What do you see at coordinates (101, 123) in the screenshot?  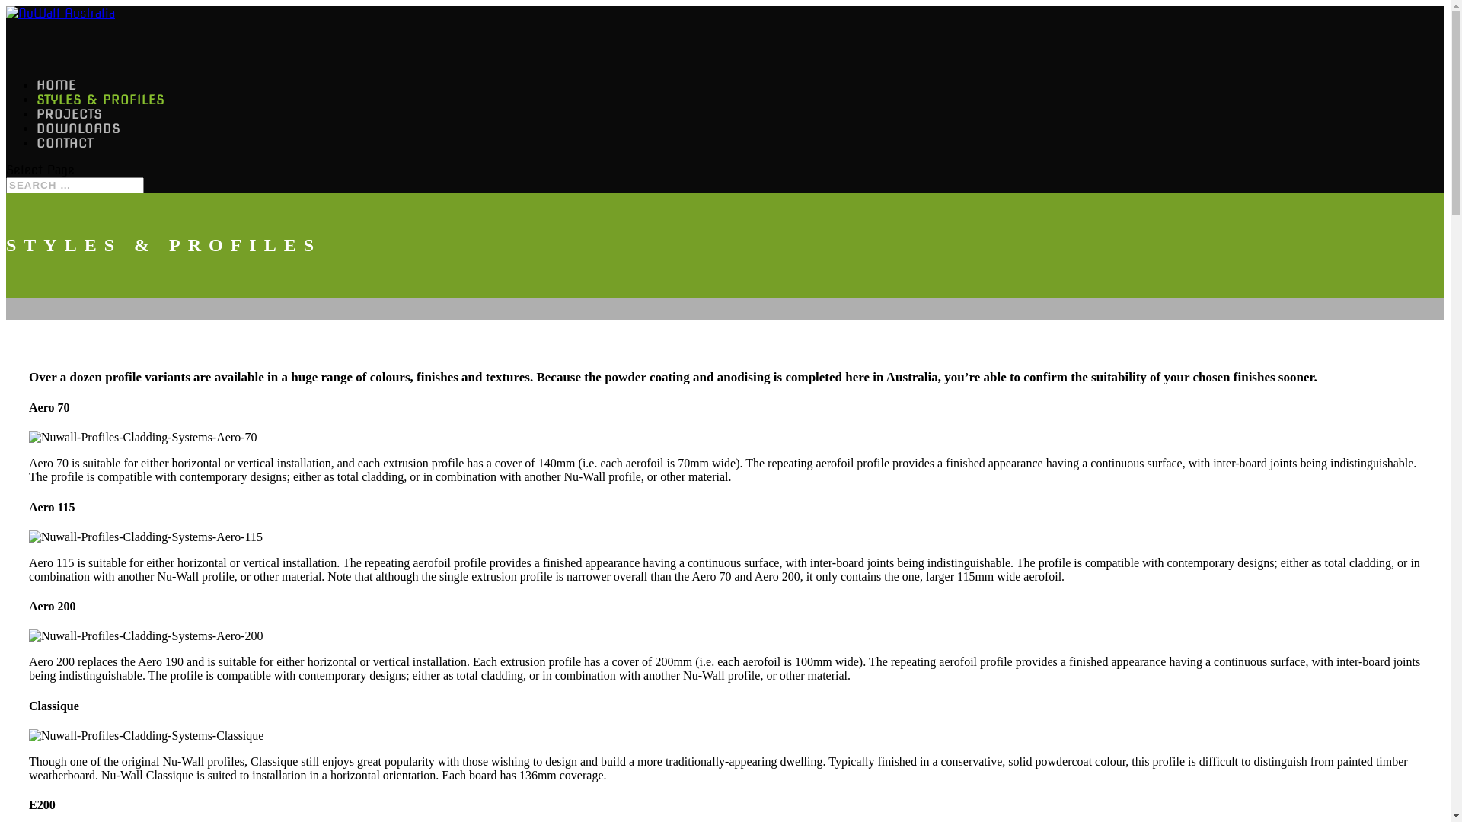 I see `STYLES & PROFILES` at bounding box center [101, 123].